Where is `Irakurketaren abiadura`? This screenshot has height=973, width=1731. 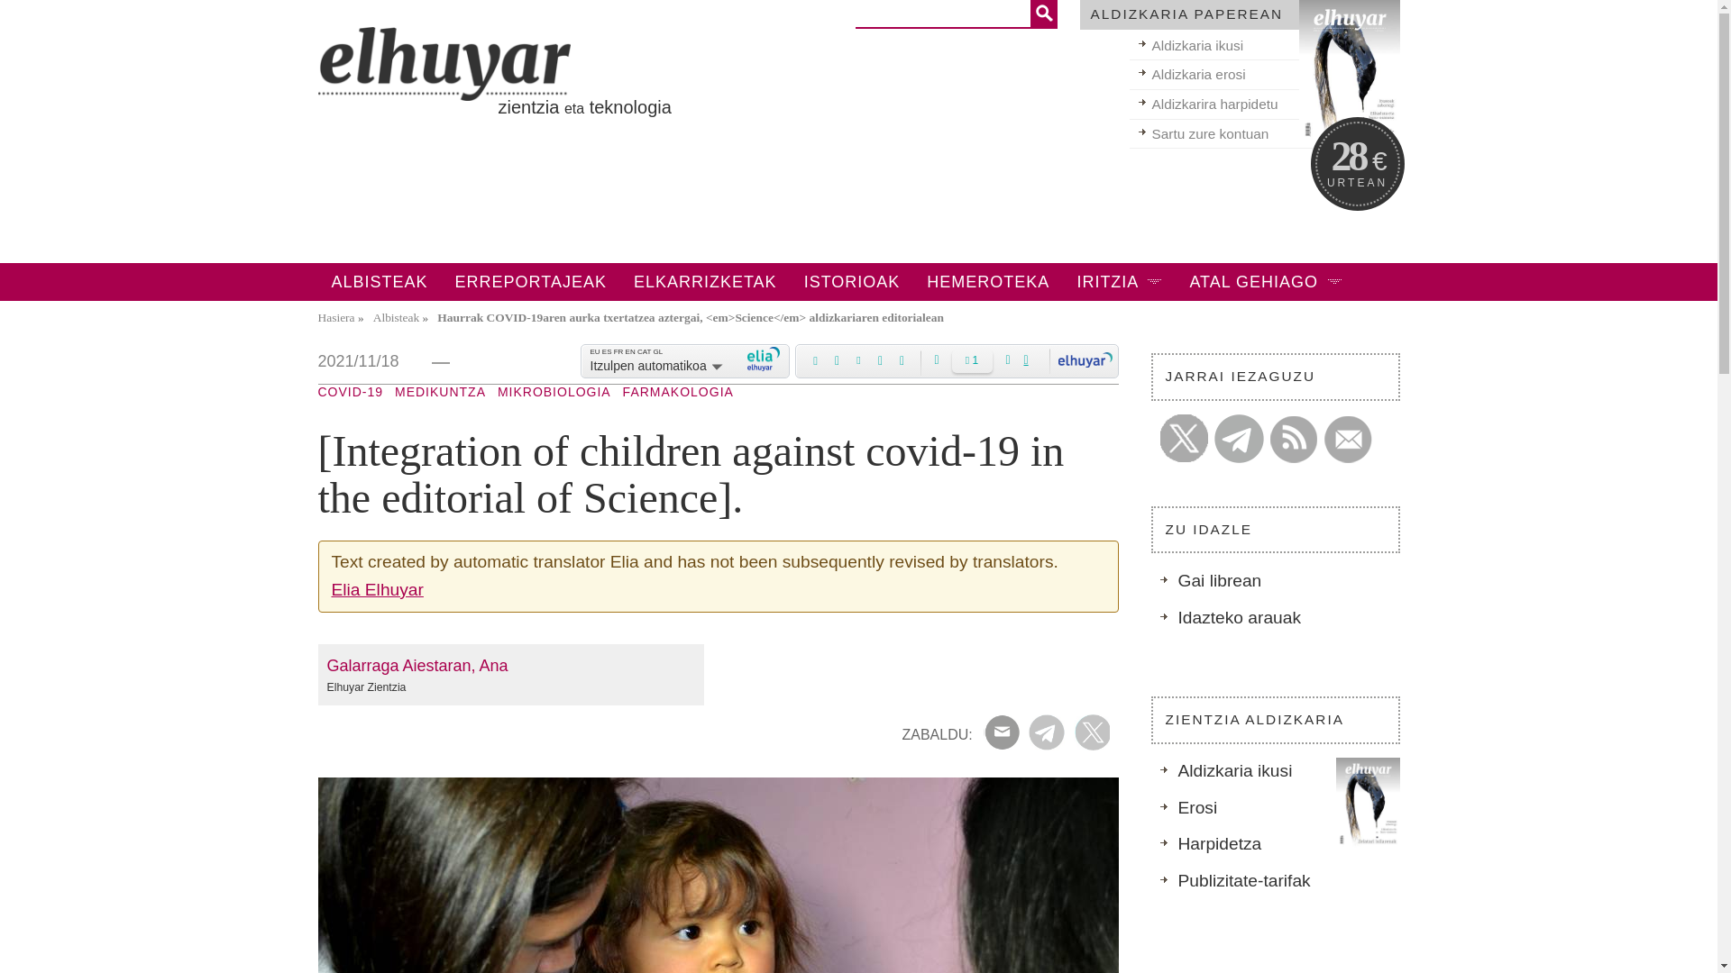 Irakurketaren abiadura is located at coordinates (972, 360).